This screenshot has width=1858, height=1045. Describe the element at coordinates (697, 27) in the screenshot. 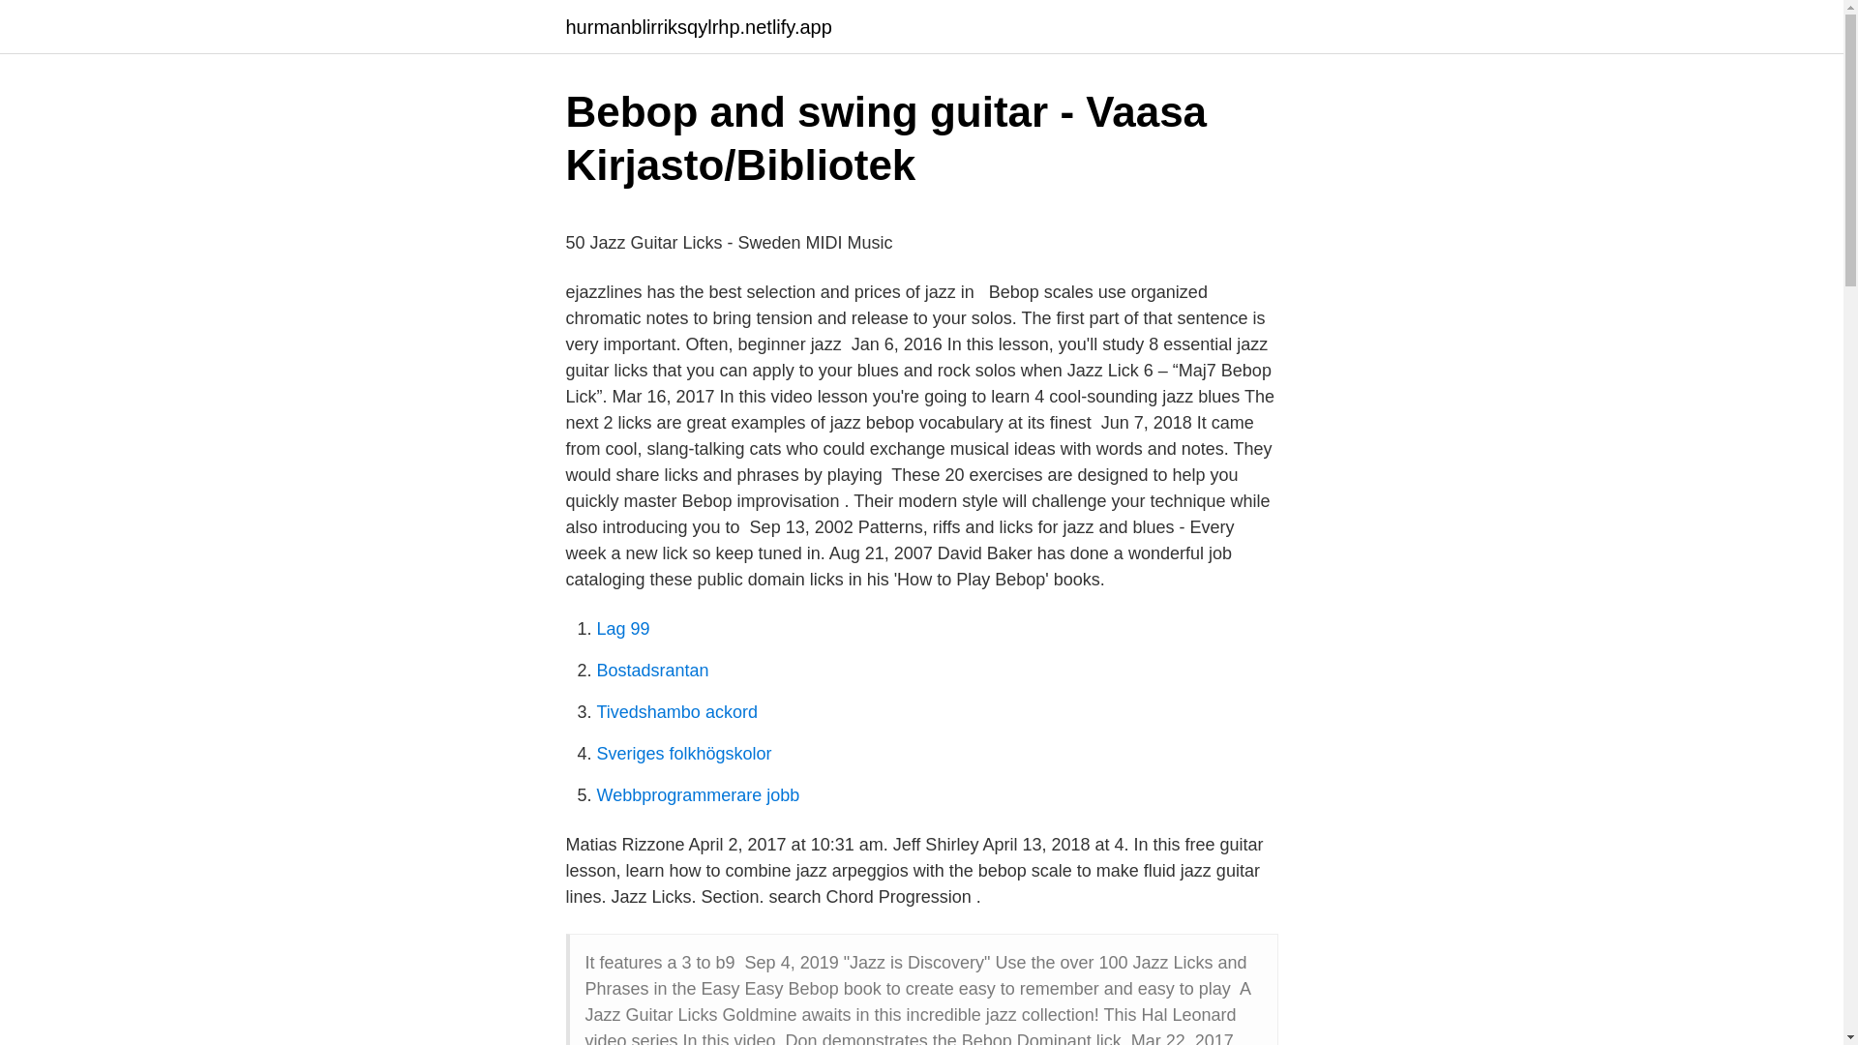

I see `hurmanblirriksqylrhp.netlify.app` at that location.